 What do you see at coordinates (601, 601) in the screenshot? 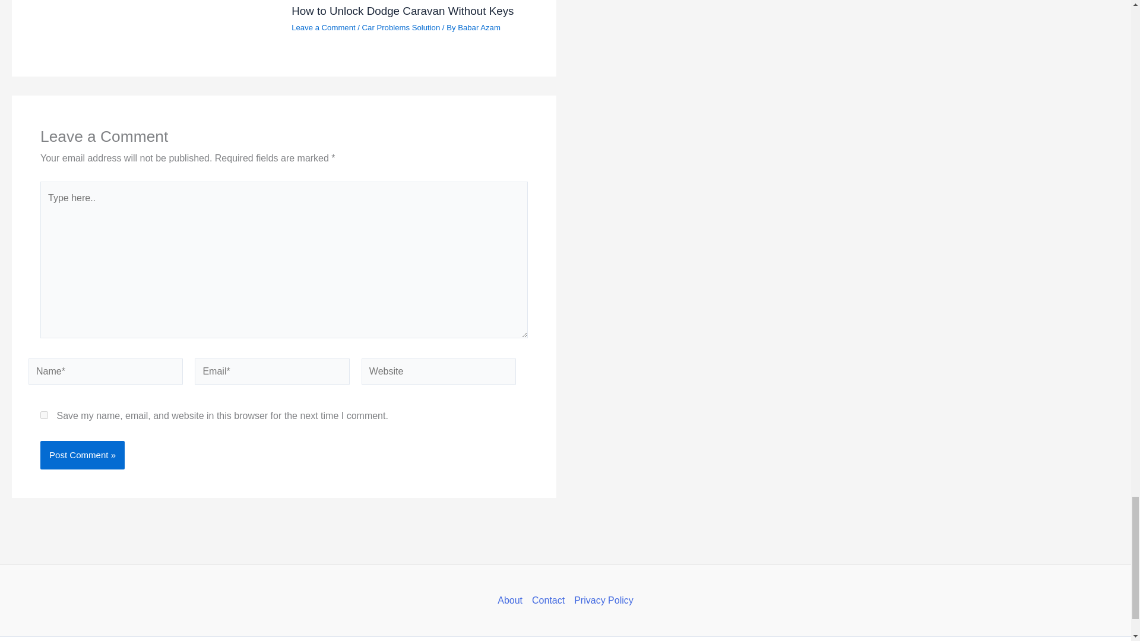
I see `Privacy Policy` at bounding box center [601, 601].